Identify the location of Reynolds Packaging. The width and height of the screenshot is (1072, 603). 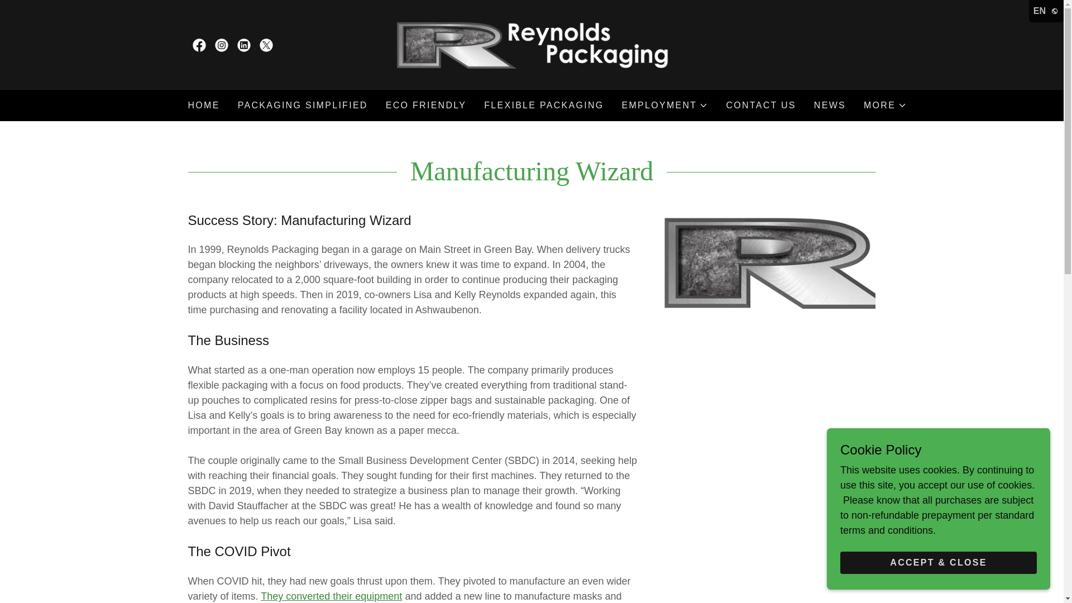
(532, 44).